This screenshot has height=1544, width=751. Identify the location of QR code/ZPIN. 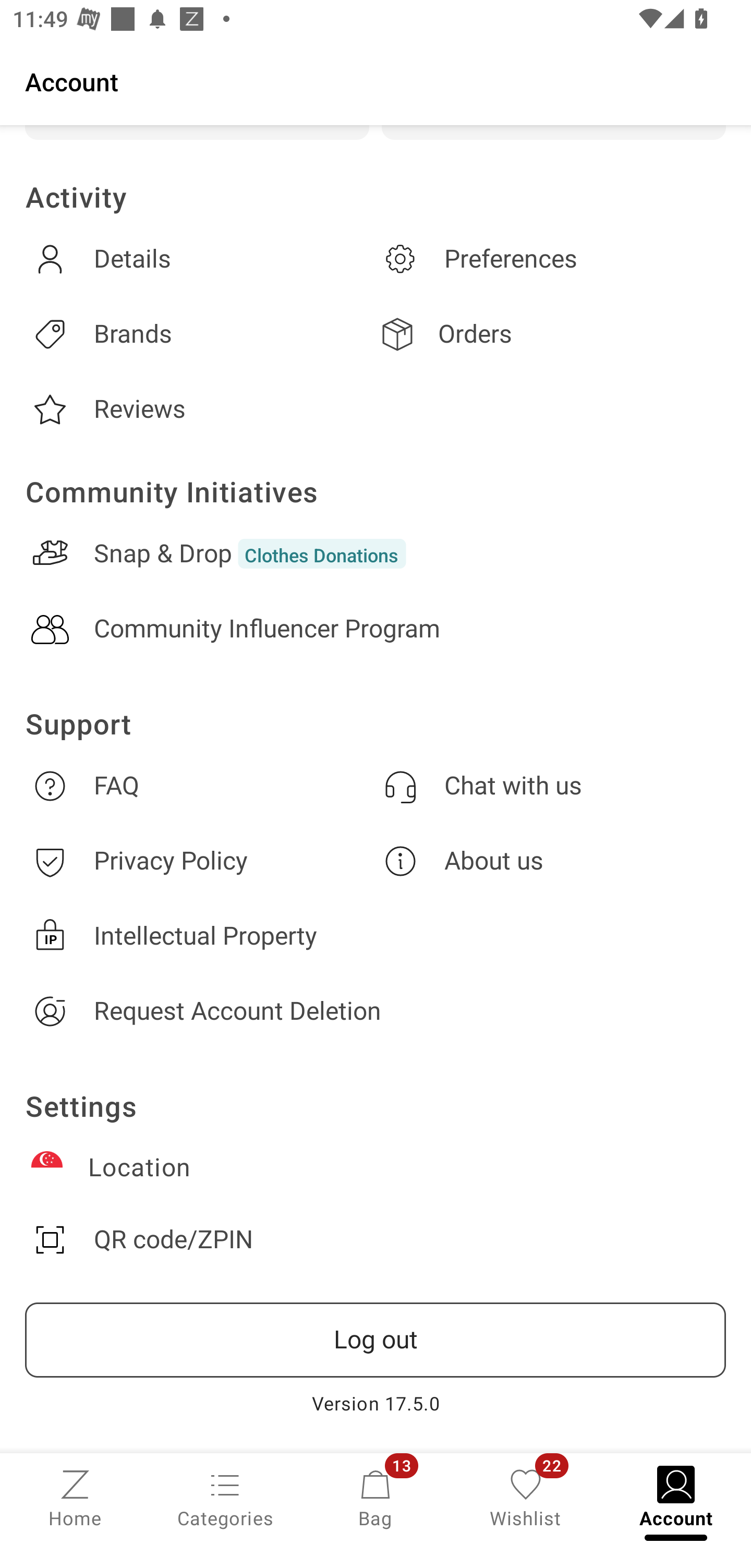
(375, 1239).